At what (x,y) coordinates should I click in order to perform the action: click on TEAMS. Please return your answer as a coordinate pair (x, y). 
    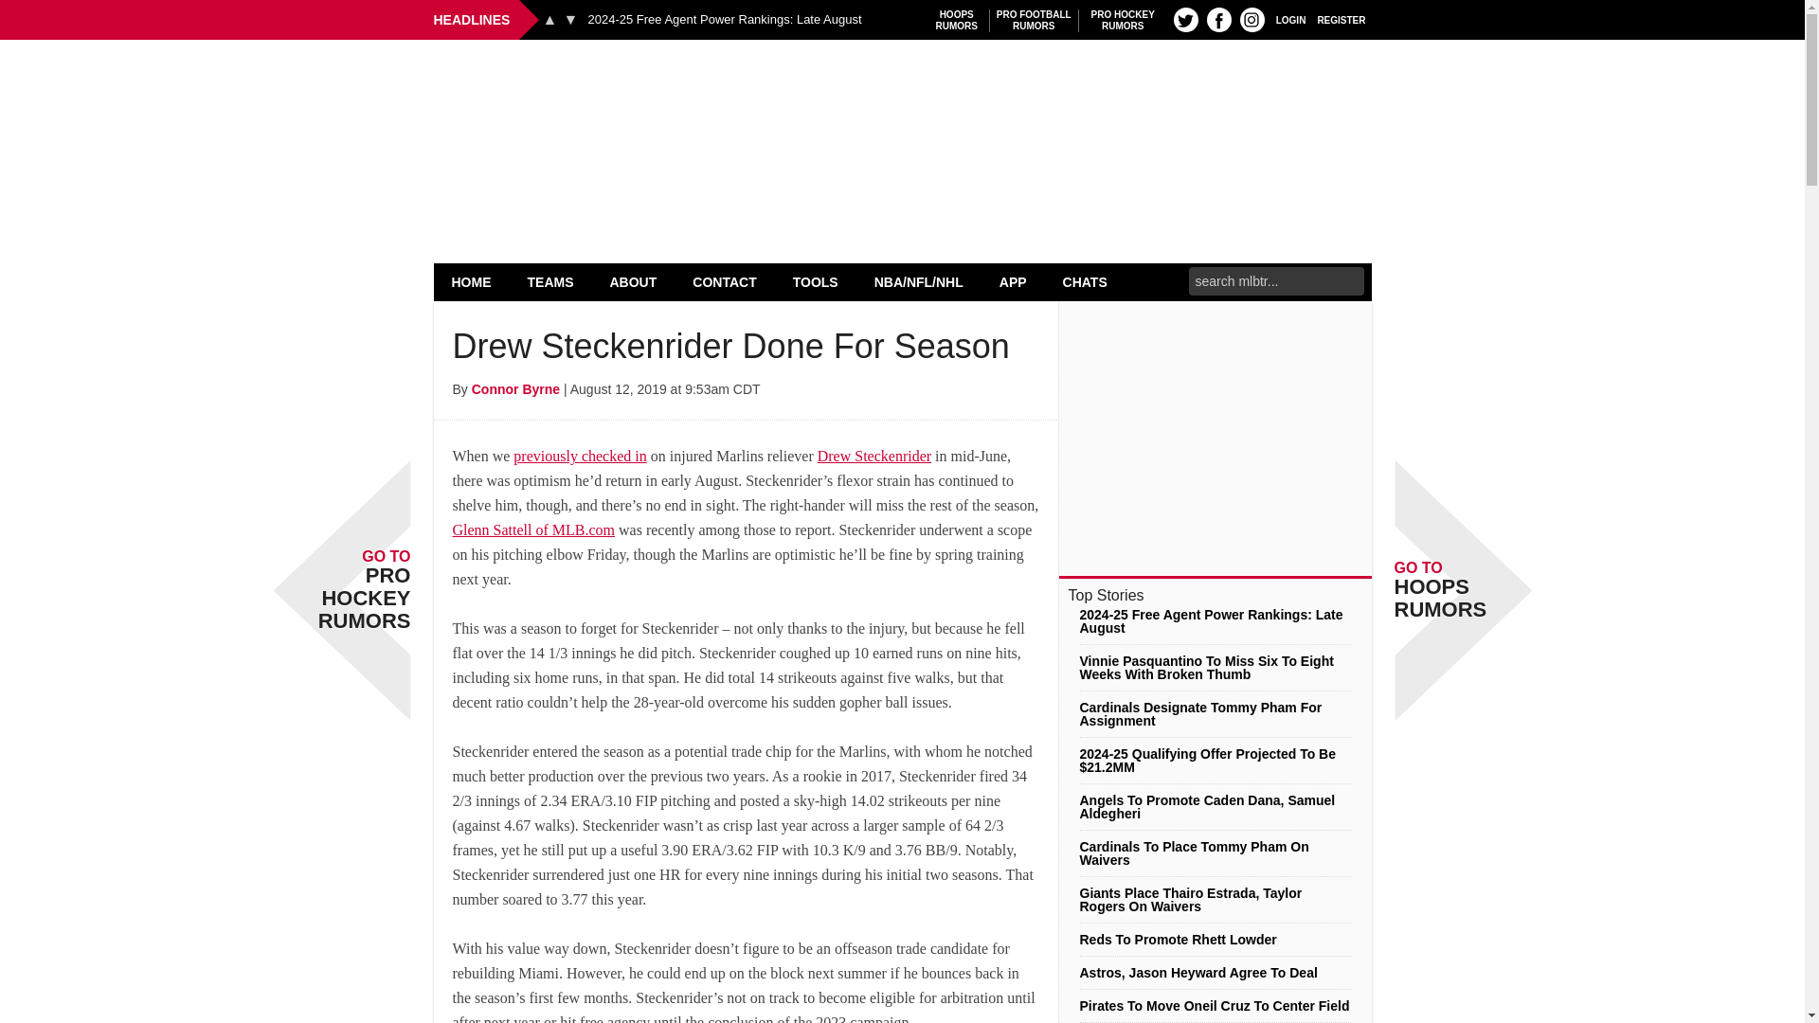
    Looking at the image, I should click on (550, 281).